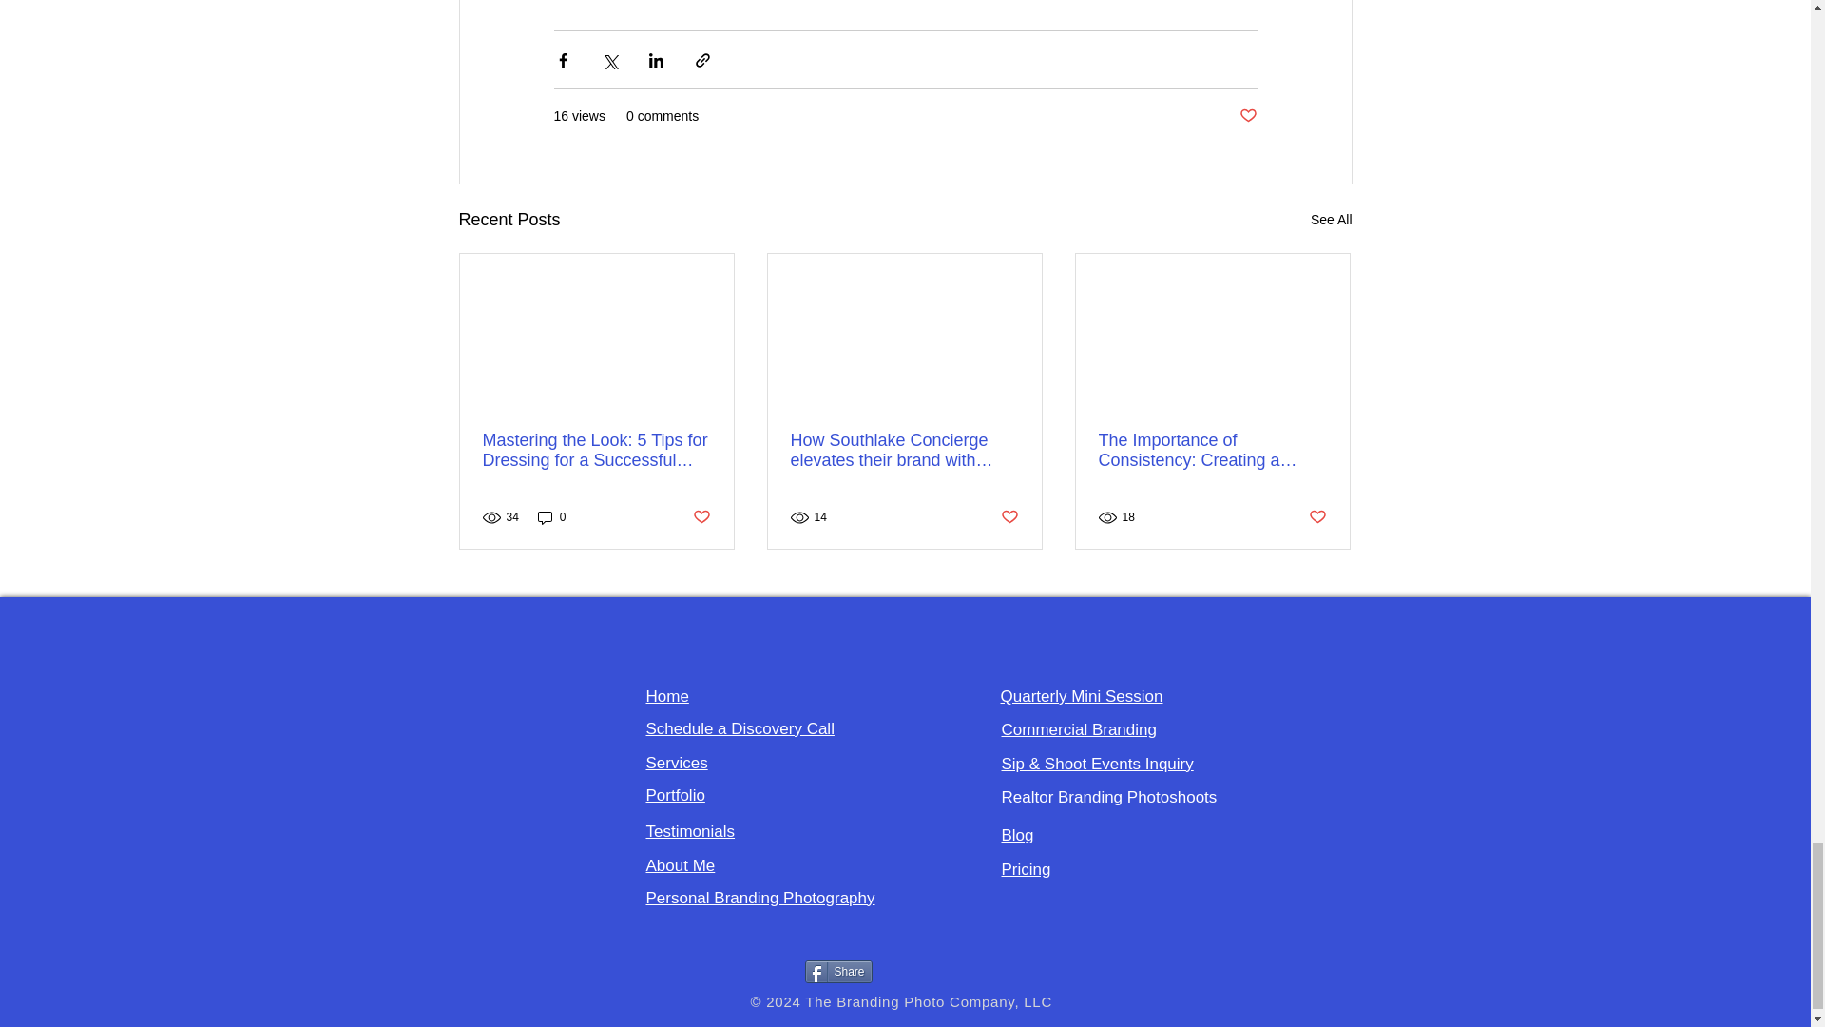  I want to click on Post not marked as liked, so click(700, 517).